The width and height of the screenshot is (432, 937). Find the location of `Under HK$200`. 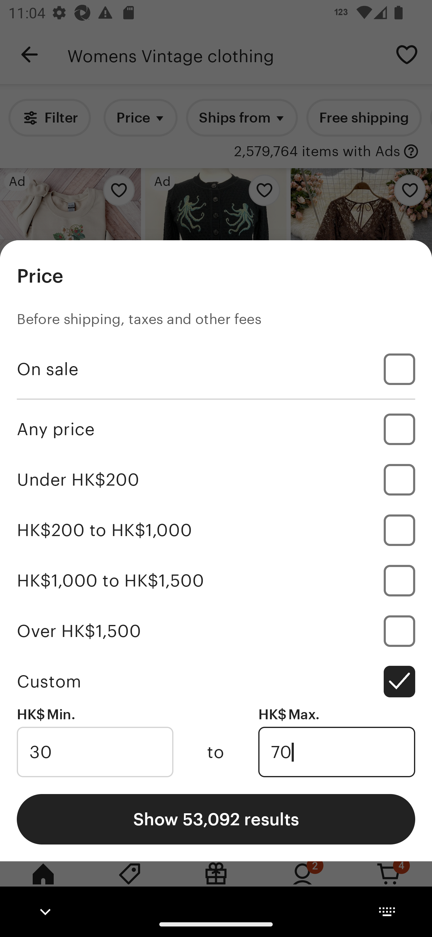

Under HK$200 is located at coordinates (216, 480).